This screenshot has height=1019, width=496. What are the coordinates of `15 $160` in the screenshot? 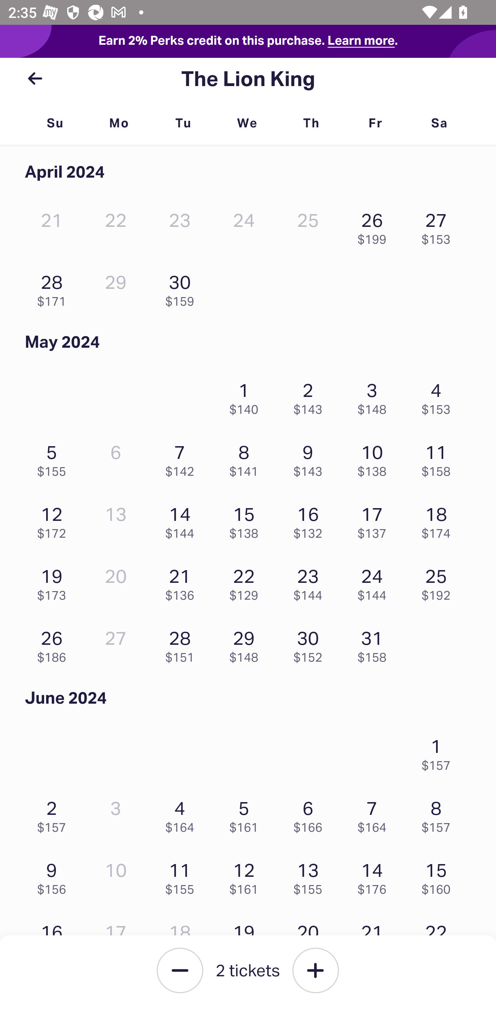 It's located at (439, 876).